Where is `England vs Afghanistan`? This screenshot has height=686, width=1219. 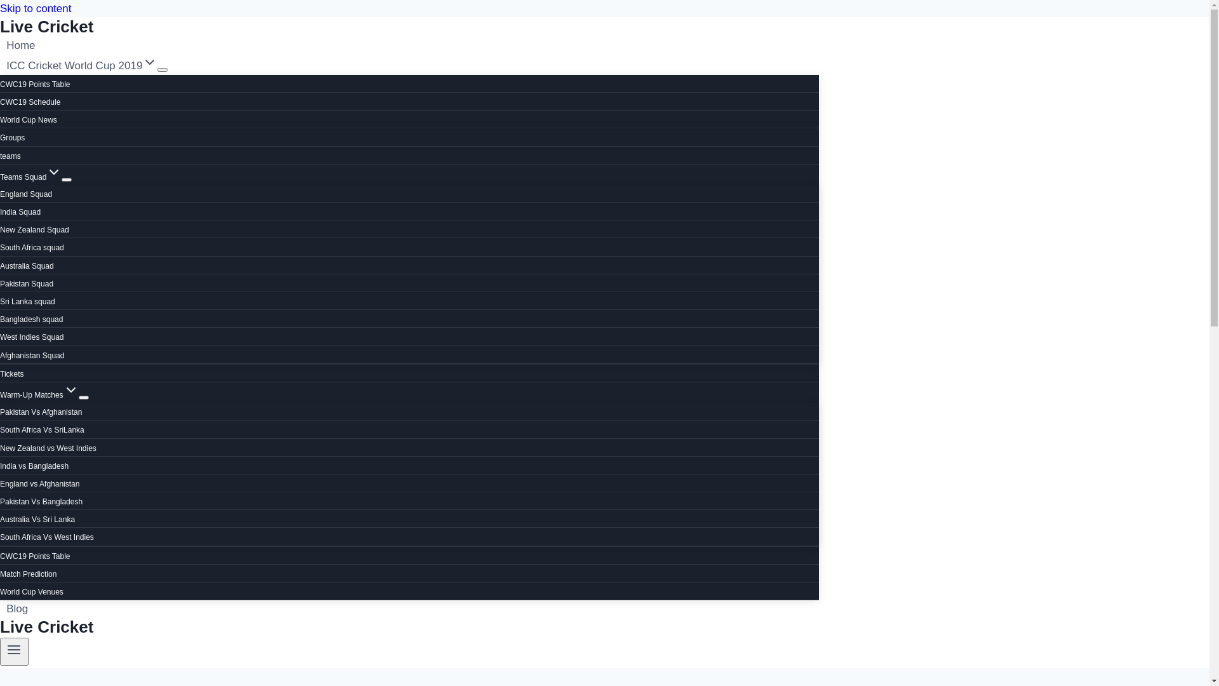
England vs Afghanistan is located at coordinates (39, 484).